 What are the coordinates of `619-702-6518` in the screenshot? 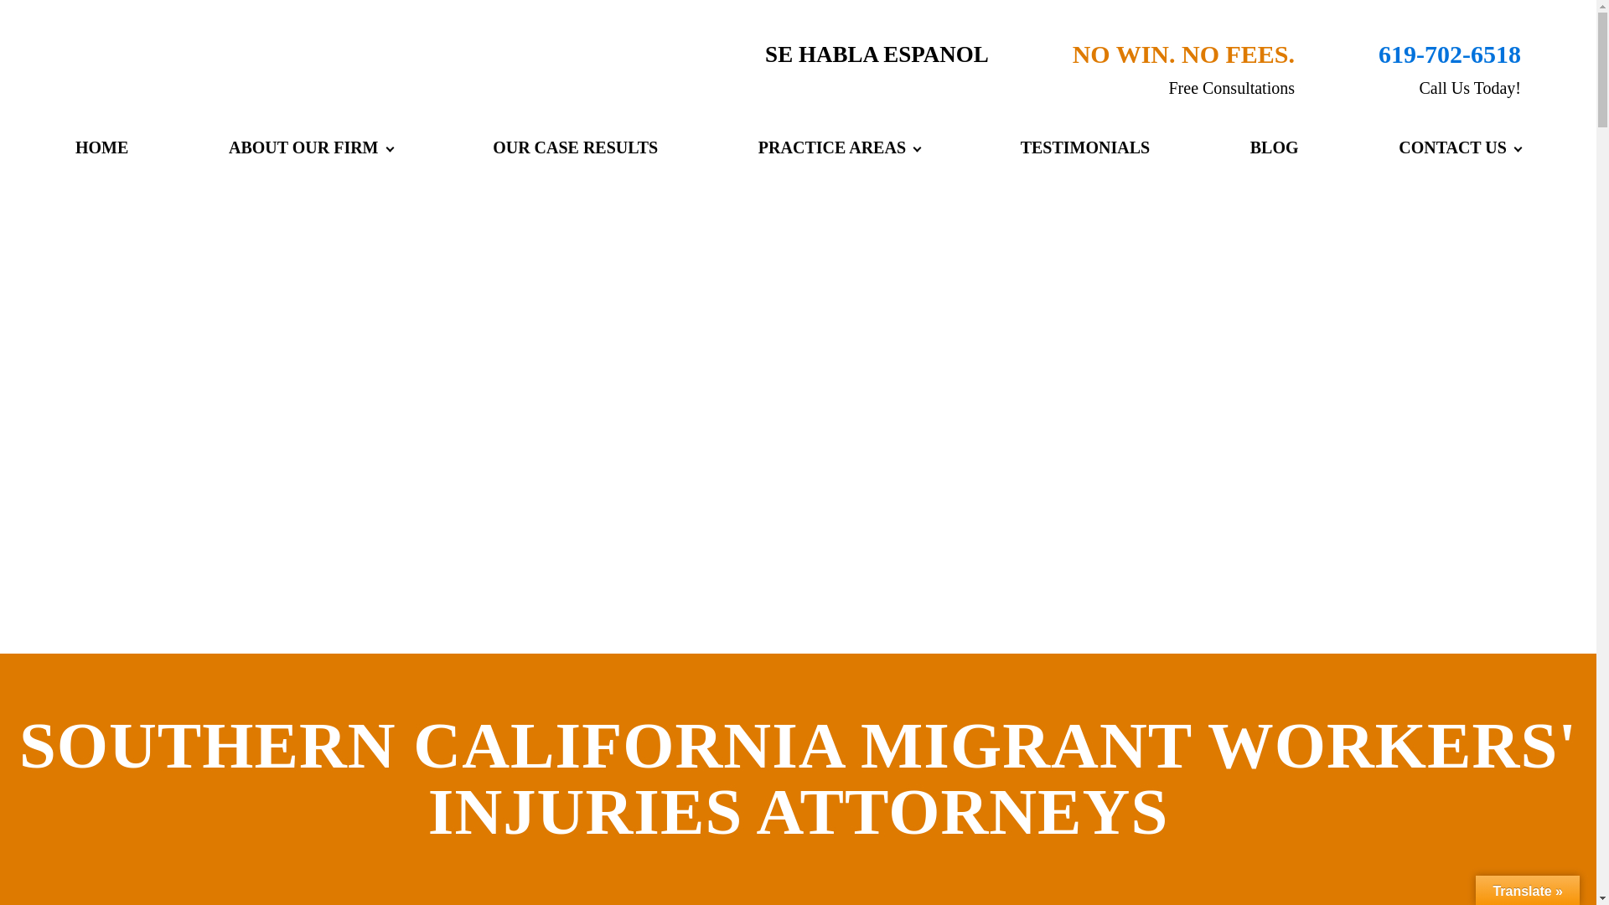 It's located at (1450, 54).